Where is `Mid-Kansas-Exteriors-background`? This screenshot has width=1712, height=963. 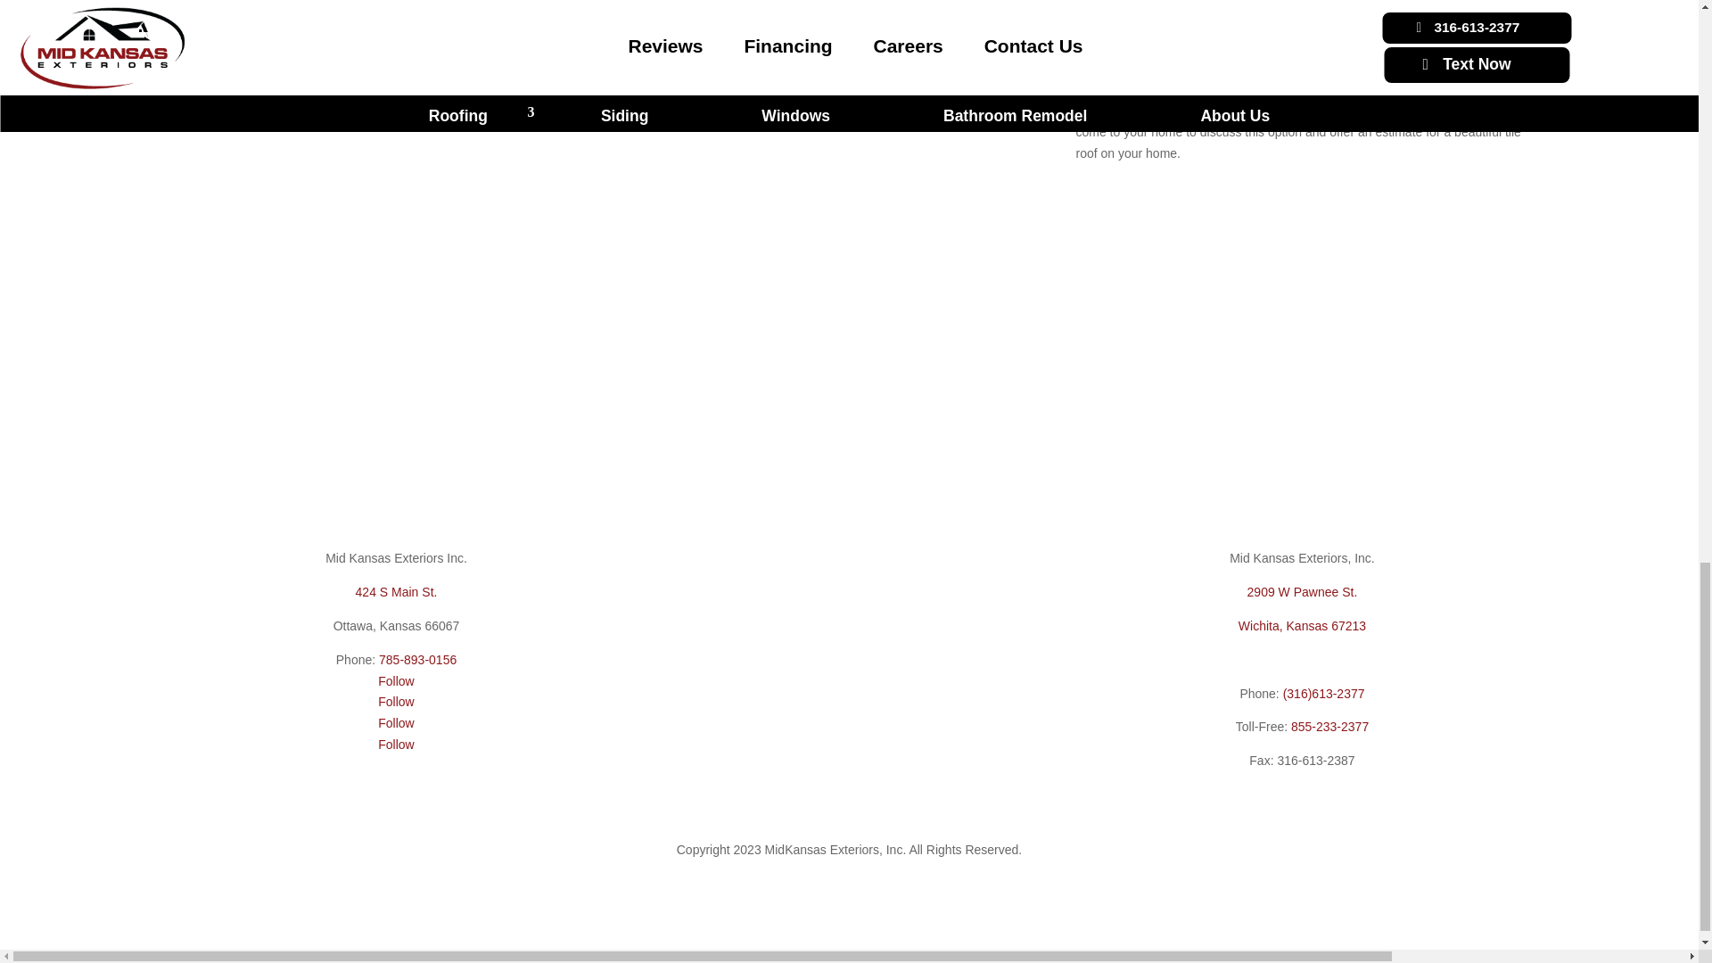
Mid-Kansas-Exteriors-background is located at coordinates (827, 111).